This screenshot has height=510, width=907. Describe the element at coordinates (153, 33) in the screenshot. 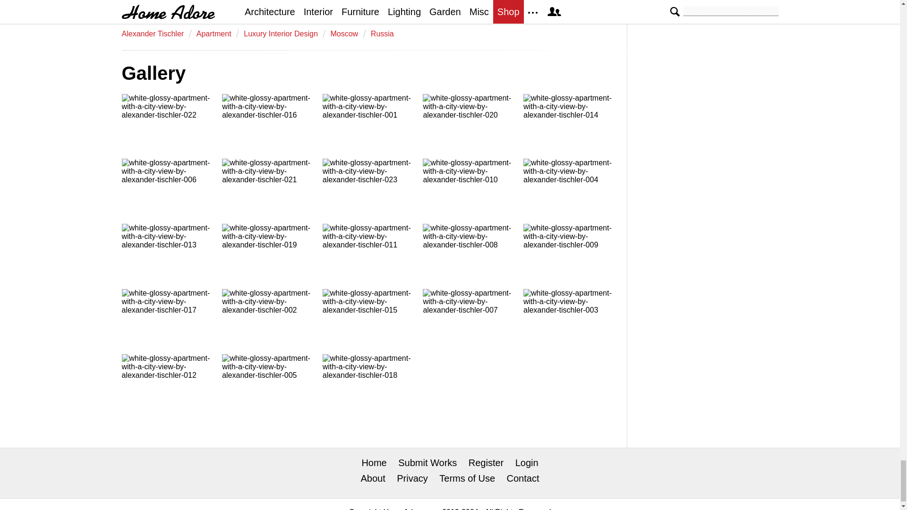

I see `Alexander Tischler` at that location.